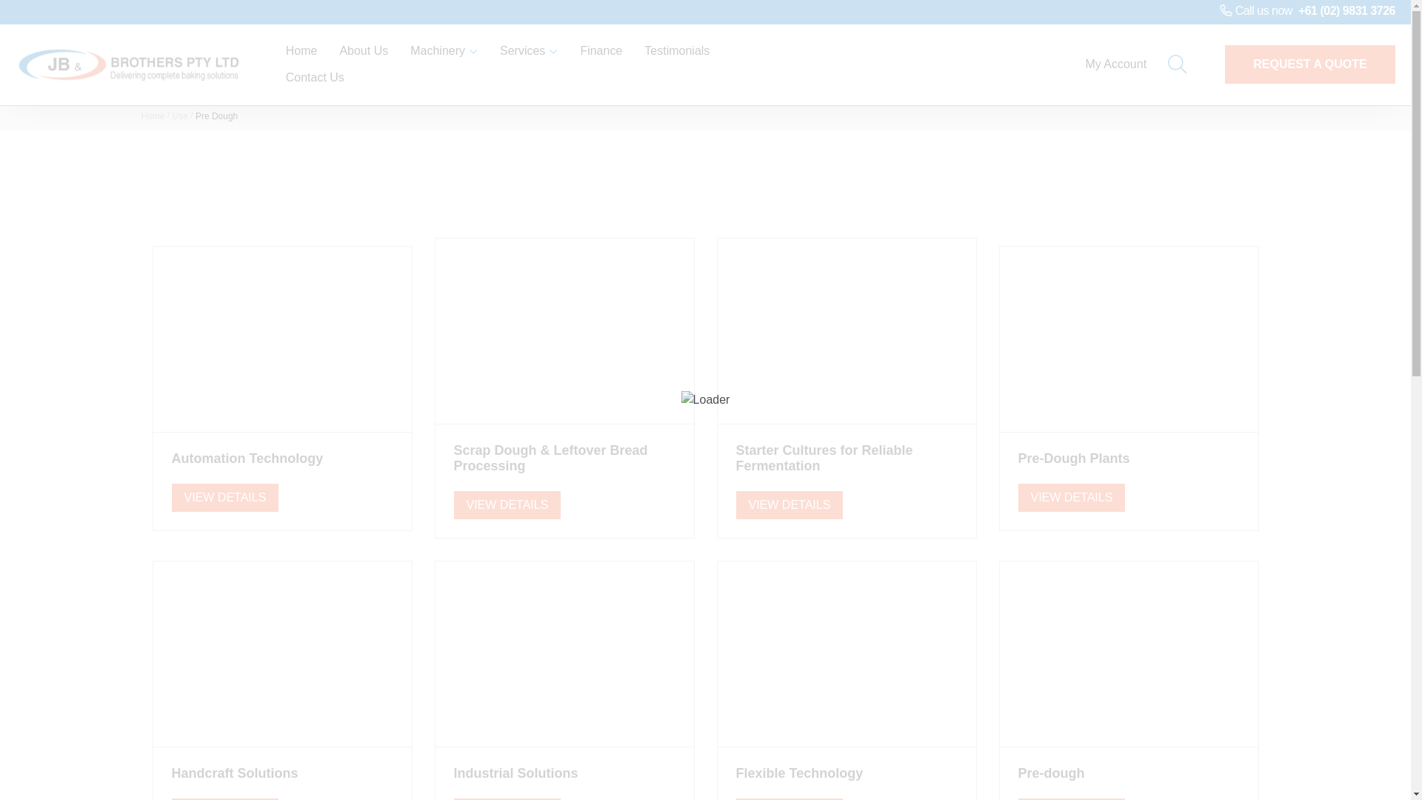 Image resolution: width=1422 pixels, height=800 pixels. What do you see at coordinates (529, 51) in the screenshot?
I see `Services` at bounding box center [529, 51].